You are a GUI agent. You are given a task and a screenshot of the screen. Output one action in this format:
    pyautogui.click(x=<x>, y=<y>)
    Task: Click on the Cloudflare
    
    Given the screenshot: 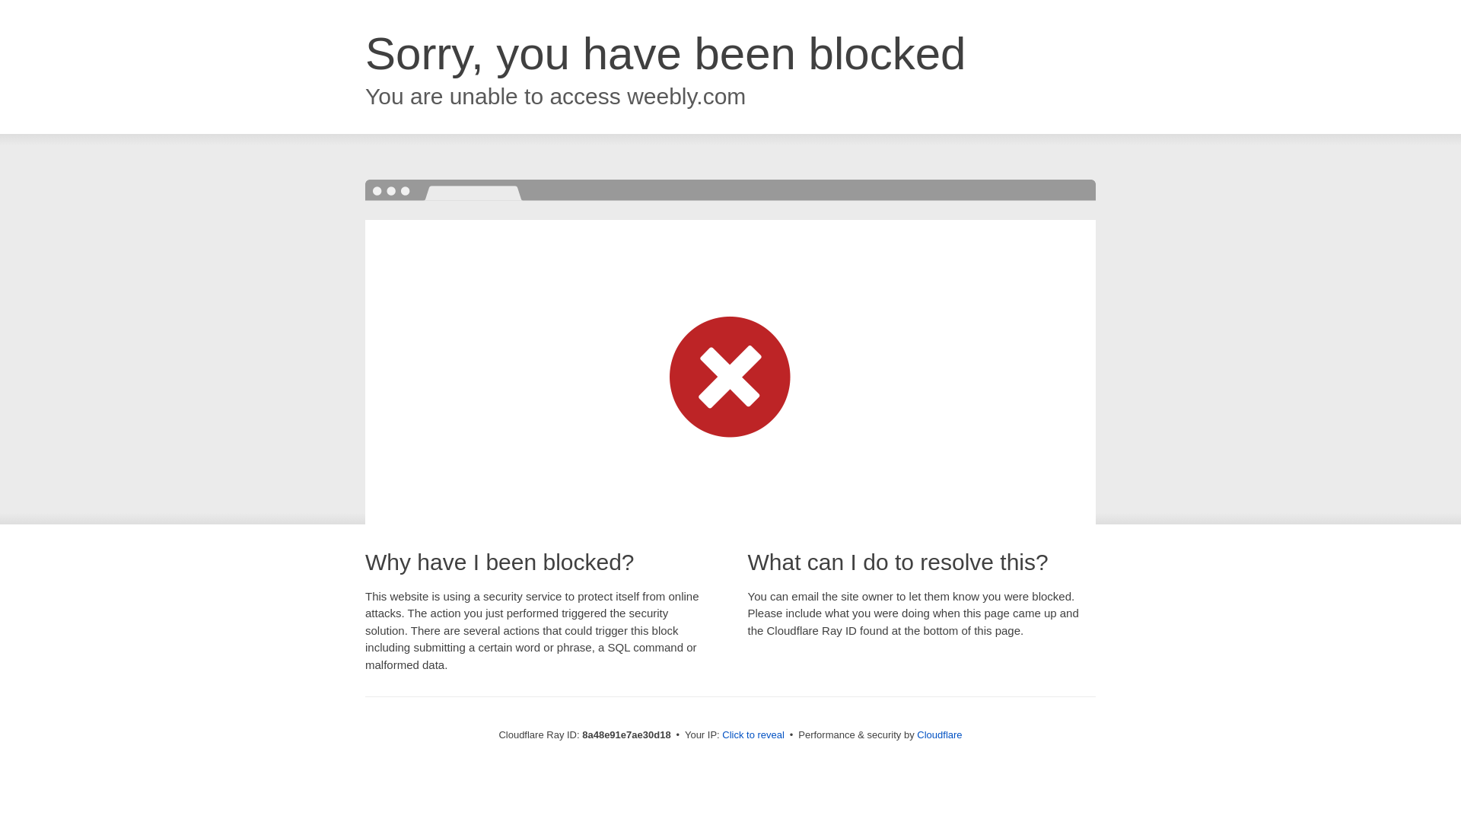 What is the action you would take?
    pyautogui.click(x=939, y=734)
    